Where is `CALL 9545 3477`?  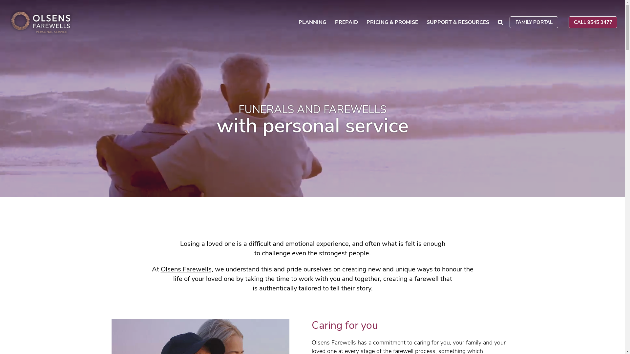
CALL 9545 3477 is located at coordinates (593, 22).